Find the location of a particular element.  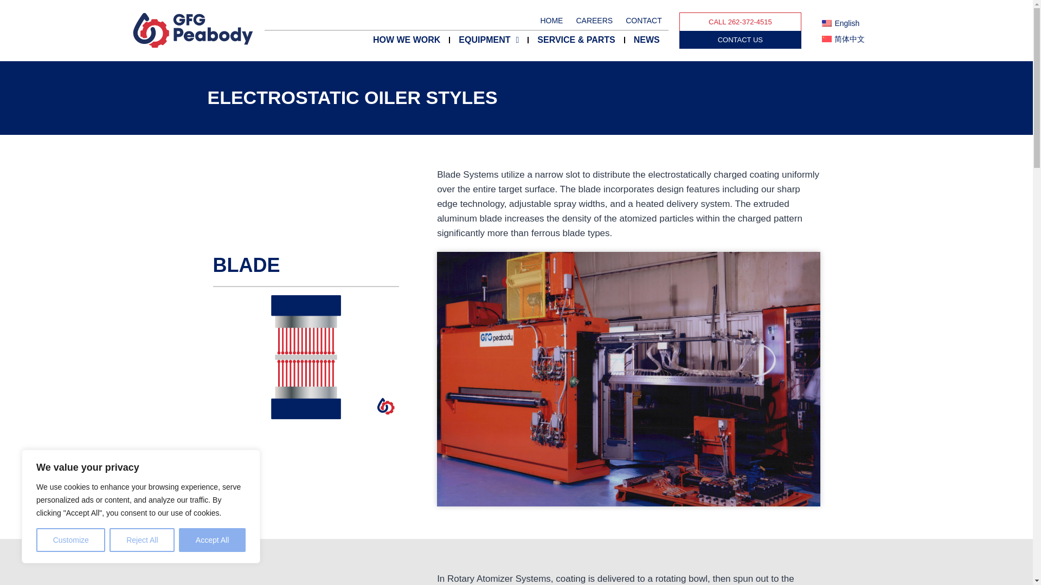

CALL 262-372-4515 is located at coordinates (741, 22).